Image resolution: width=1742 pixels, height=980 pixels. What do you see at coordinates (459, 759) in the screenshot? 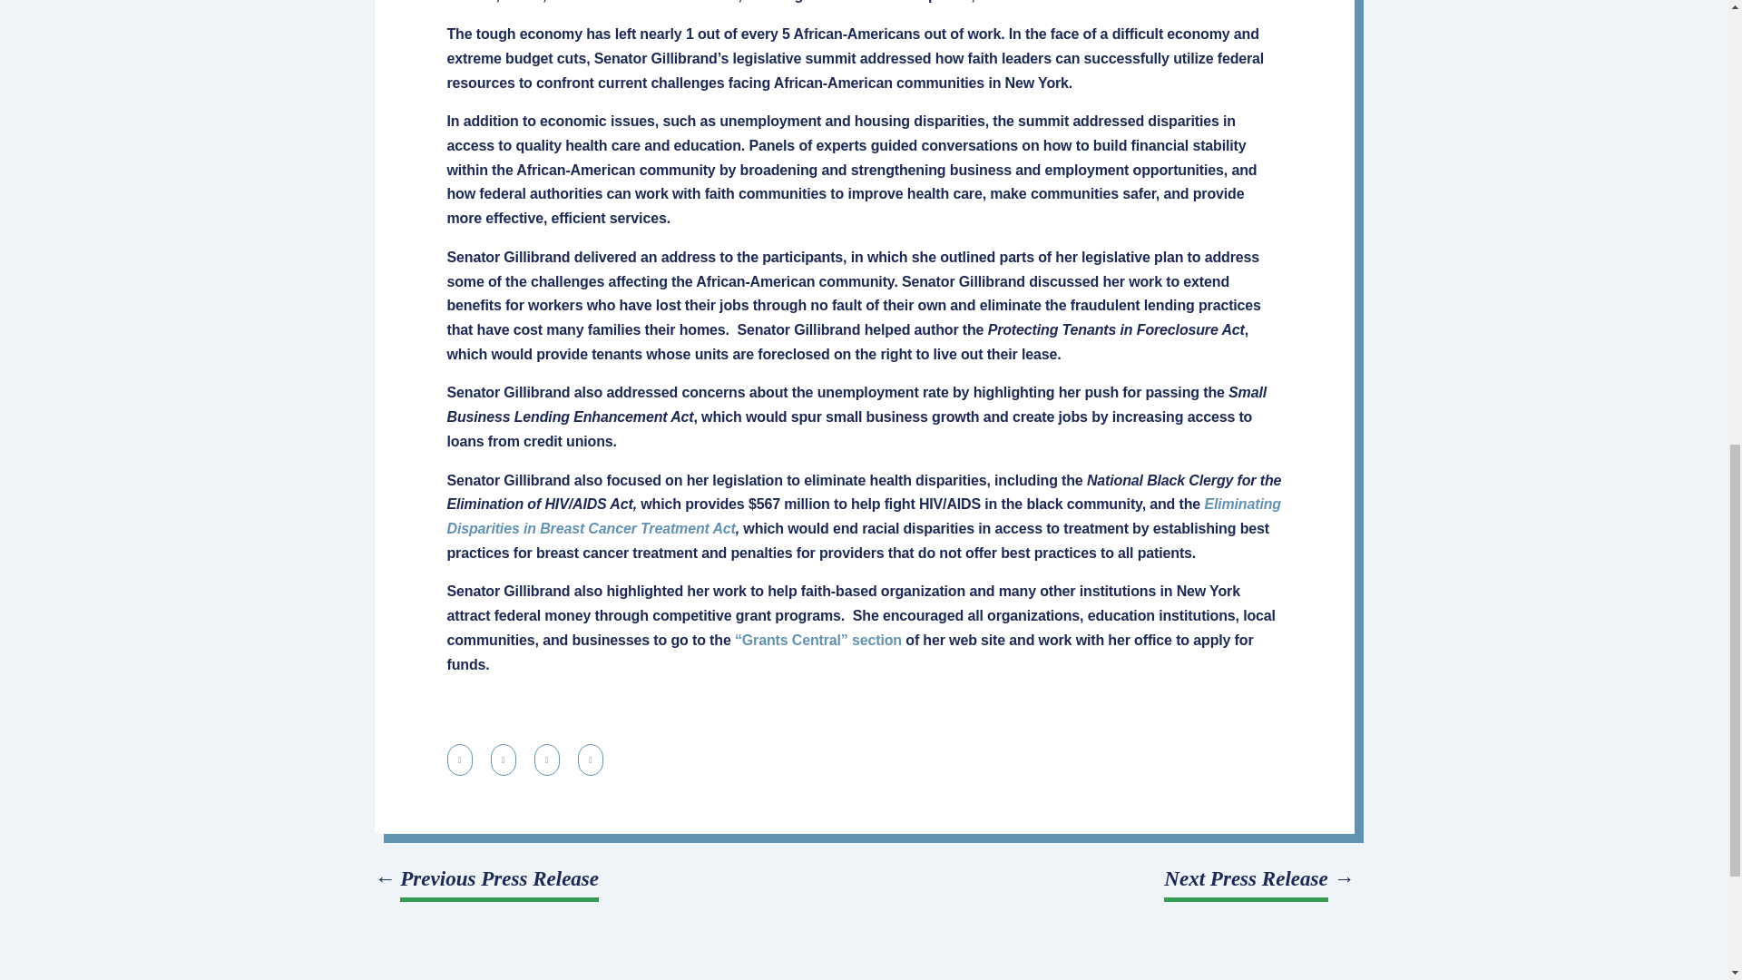
I see `Print` at bounding box center [459, 759].